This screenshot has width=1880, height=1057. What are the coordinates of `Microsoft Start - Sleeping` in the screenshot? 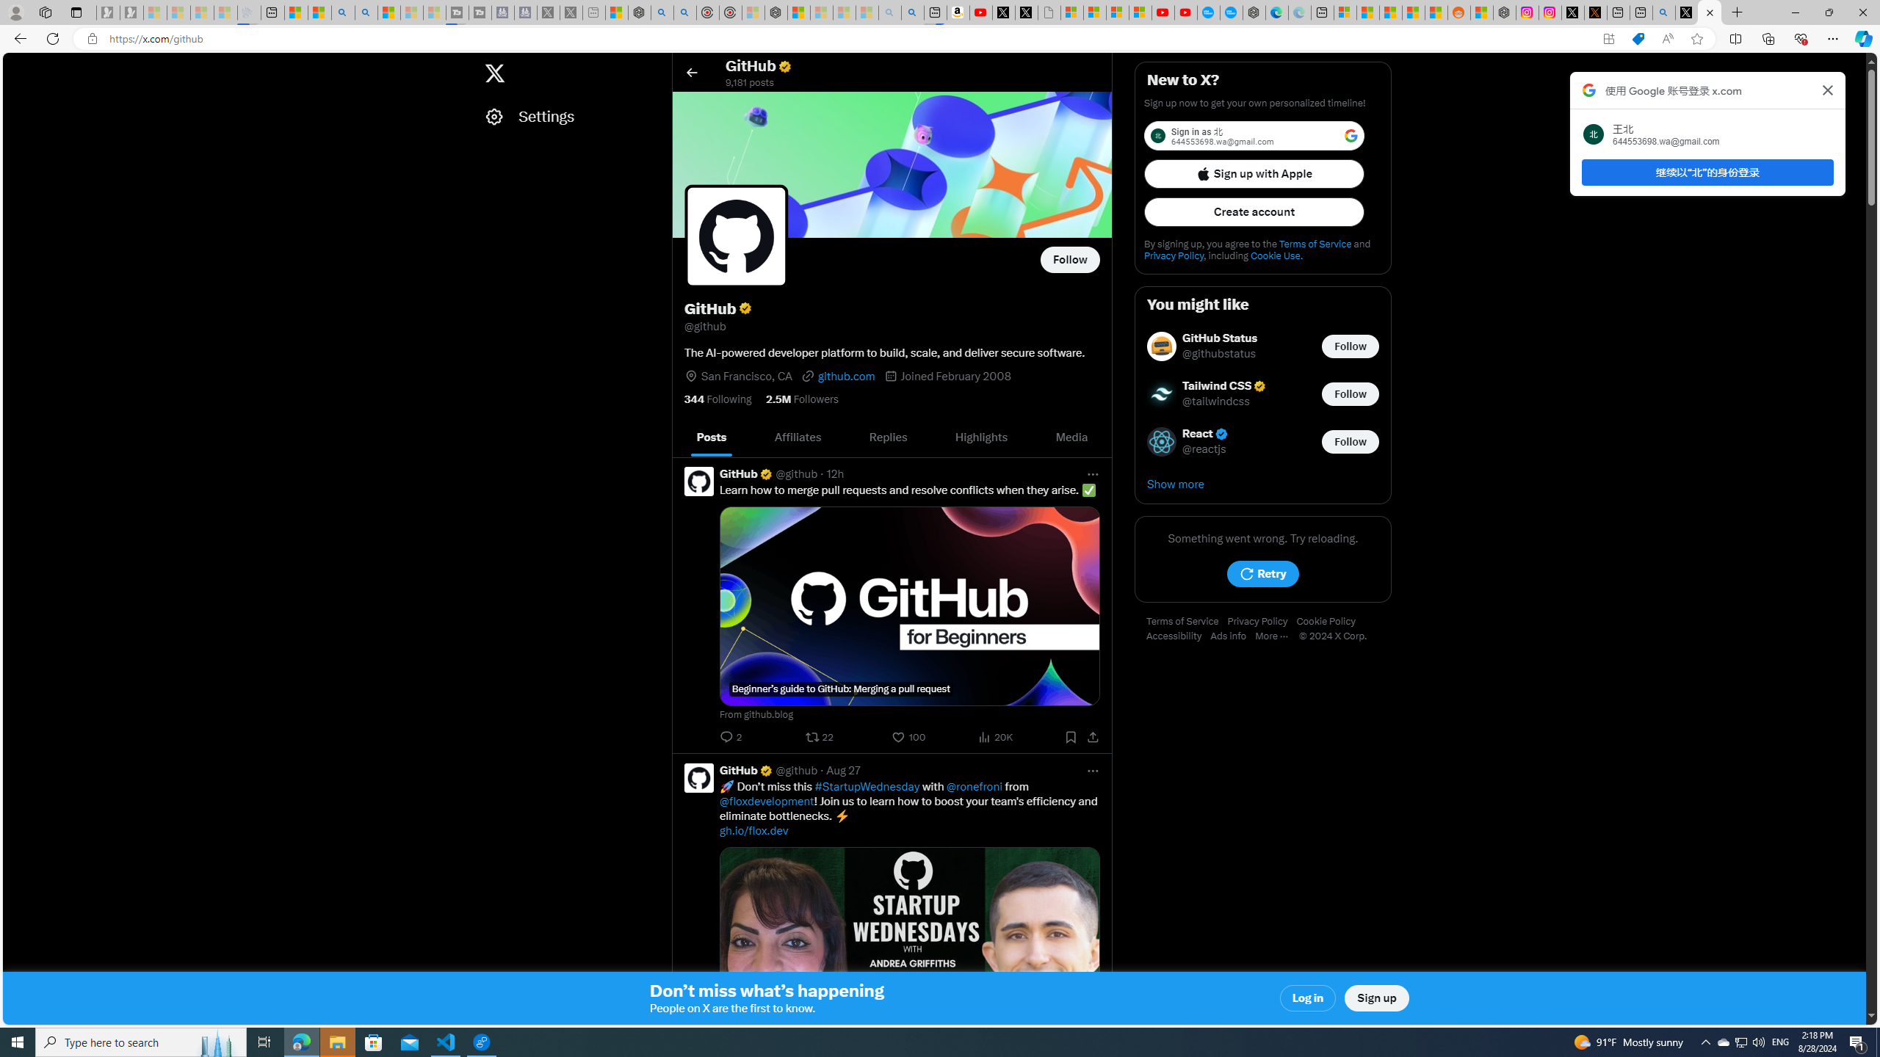 It's located at (413, 12).